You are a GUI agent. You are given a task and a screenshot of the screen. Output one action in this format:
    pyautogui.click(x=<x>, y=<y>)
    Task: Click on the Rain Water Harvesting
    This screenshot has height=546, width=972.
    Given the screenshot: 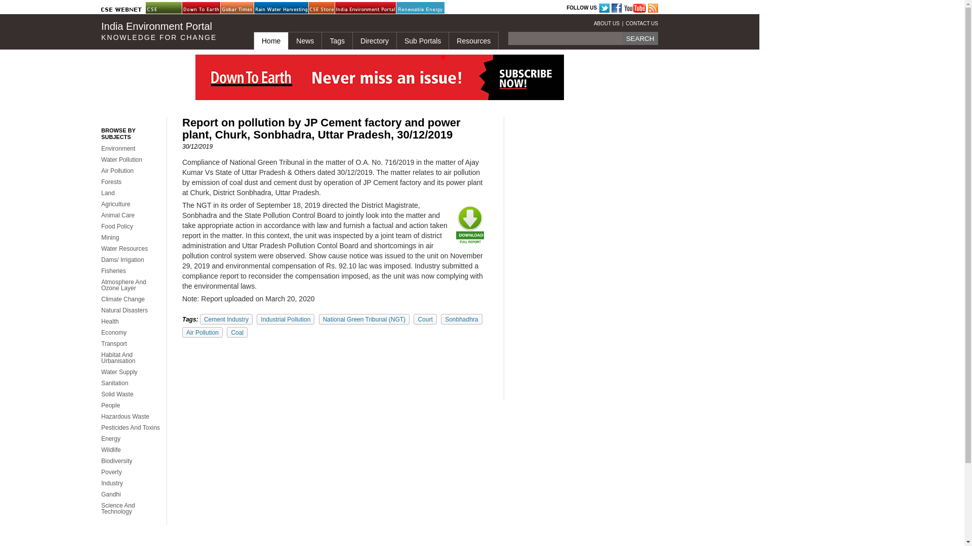 What is the action you would take?
    pyautogui.click(x=279, y=8)
    